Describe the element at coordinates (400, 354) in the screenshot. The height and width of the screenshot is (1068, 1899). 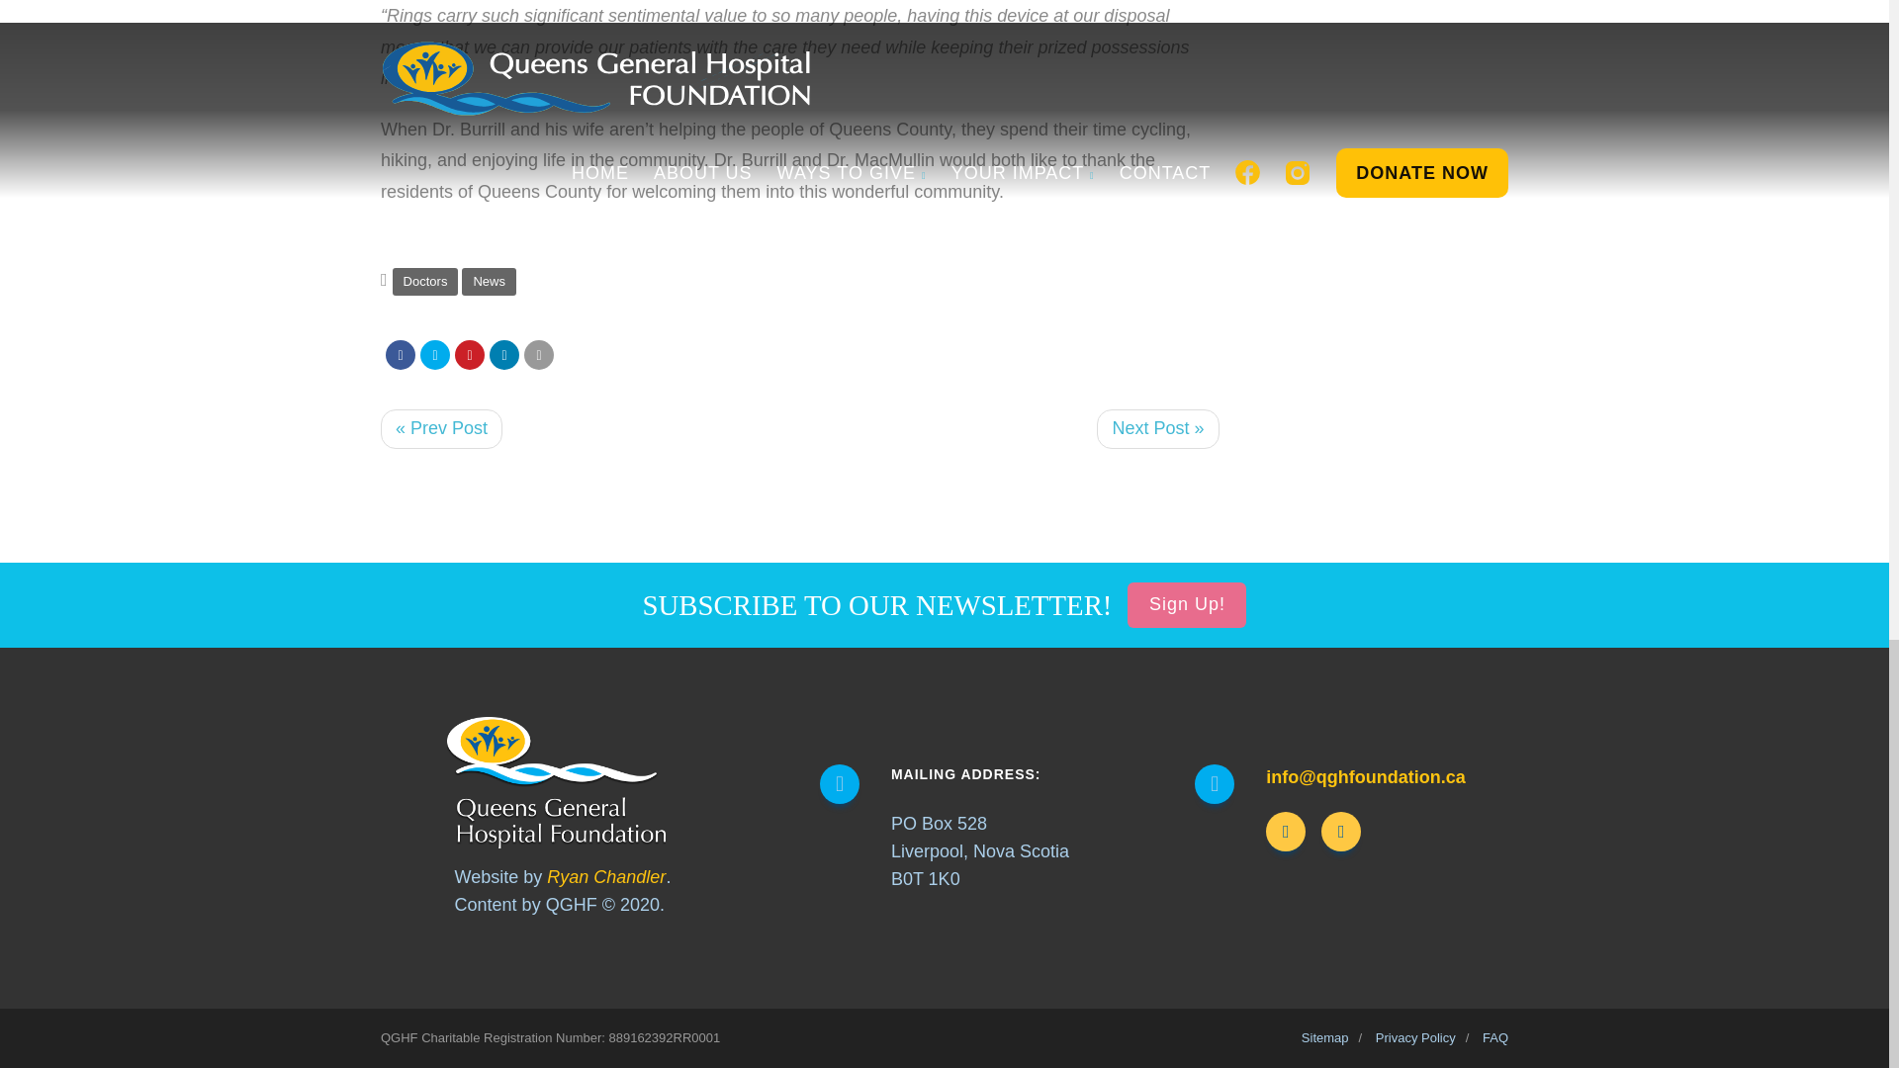
I see `Share on Facebook` at that location.